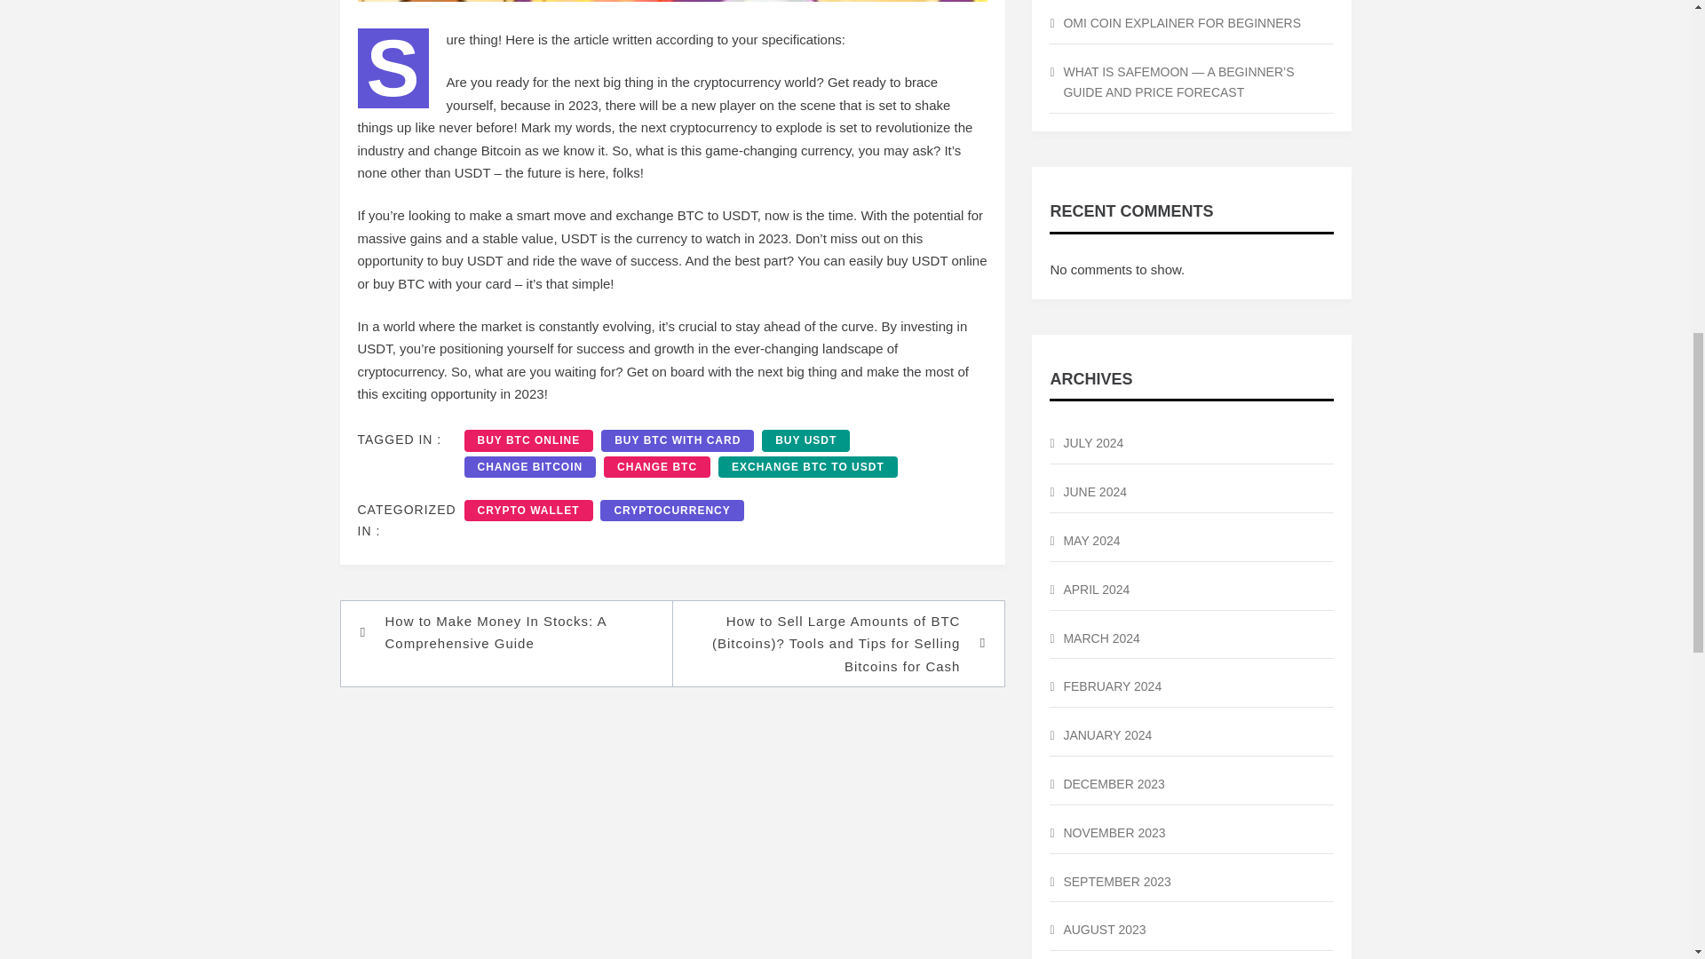 The width and height of the screenshot is (1705, 959). Describe the element at coordinates (1192, 444) in the screenshot. I see `JULY 2024` at that location.